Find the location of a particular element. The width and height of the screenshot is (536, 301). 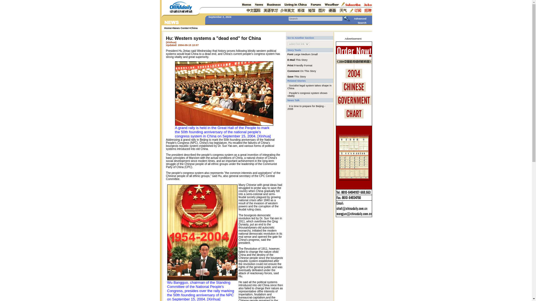

People's congress system shows vitality is located at coordinates (307, 94).